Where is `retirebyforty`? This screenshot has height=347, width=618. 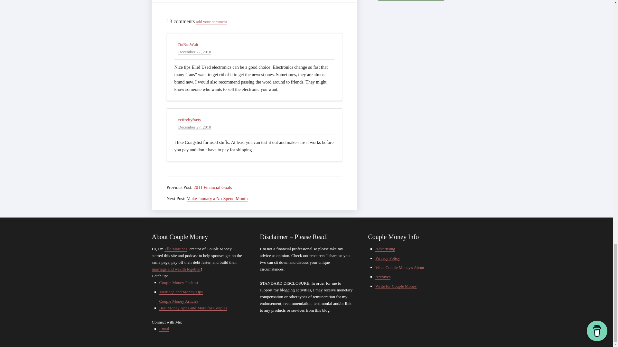 retirebyforty is located at coordinates (190, 120).